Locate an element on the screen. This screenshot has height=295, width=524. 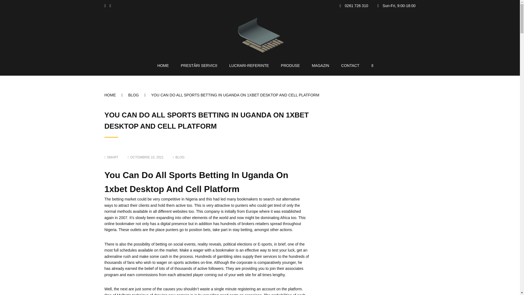
MAGAZIN is located at coordinates (320, 65).